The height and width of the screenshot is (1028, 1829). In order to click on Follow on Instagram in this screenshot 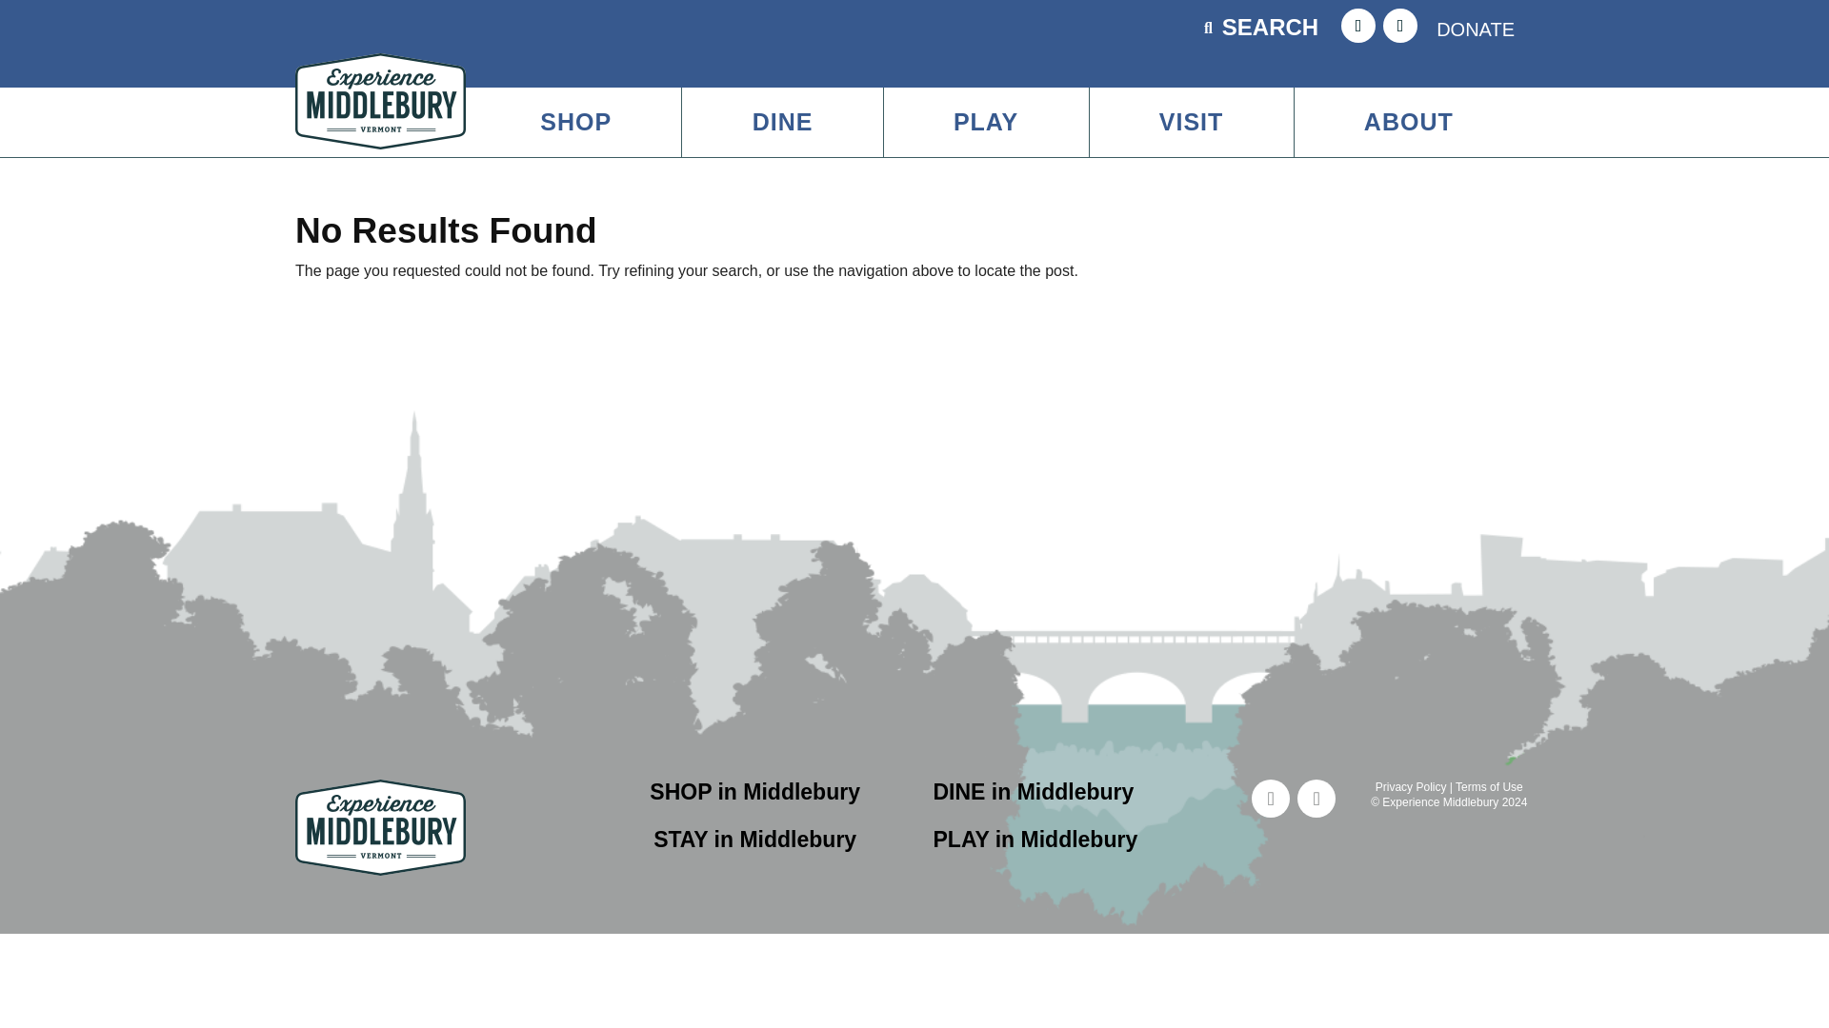, I will do `click(1316, 798)`.